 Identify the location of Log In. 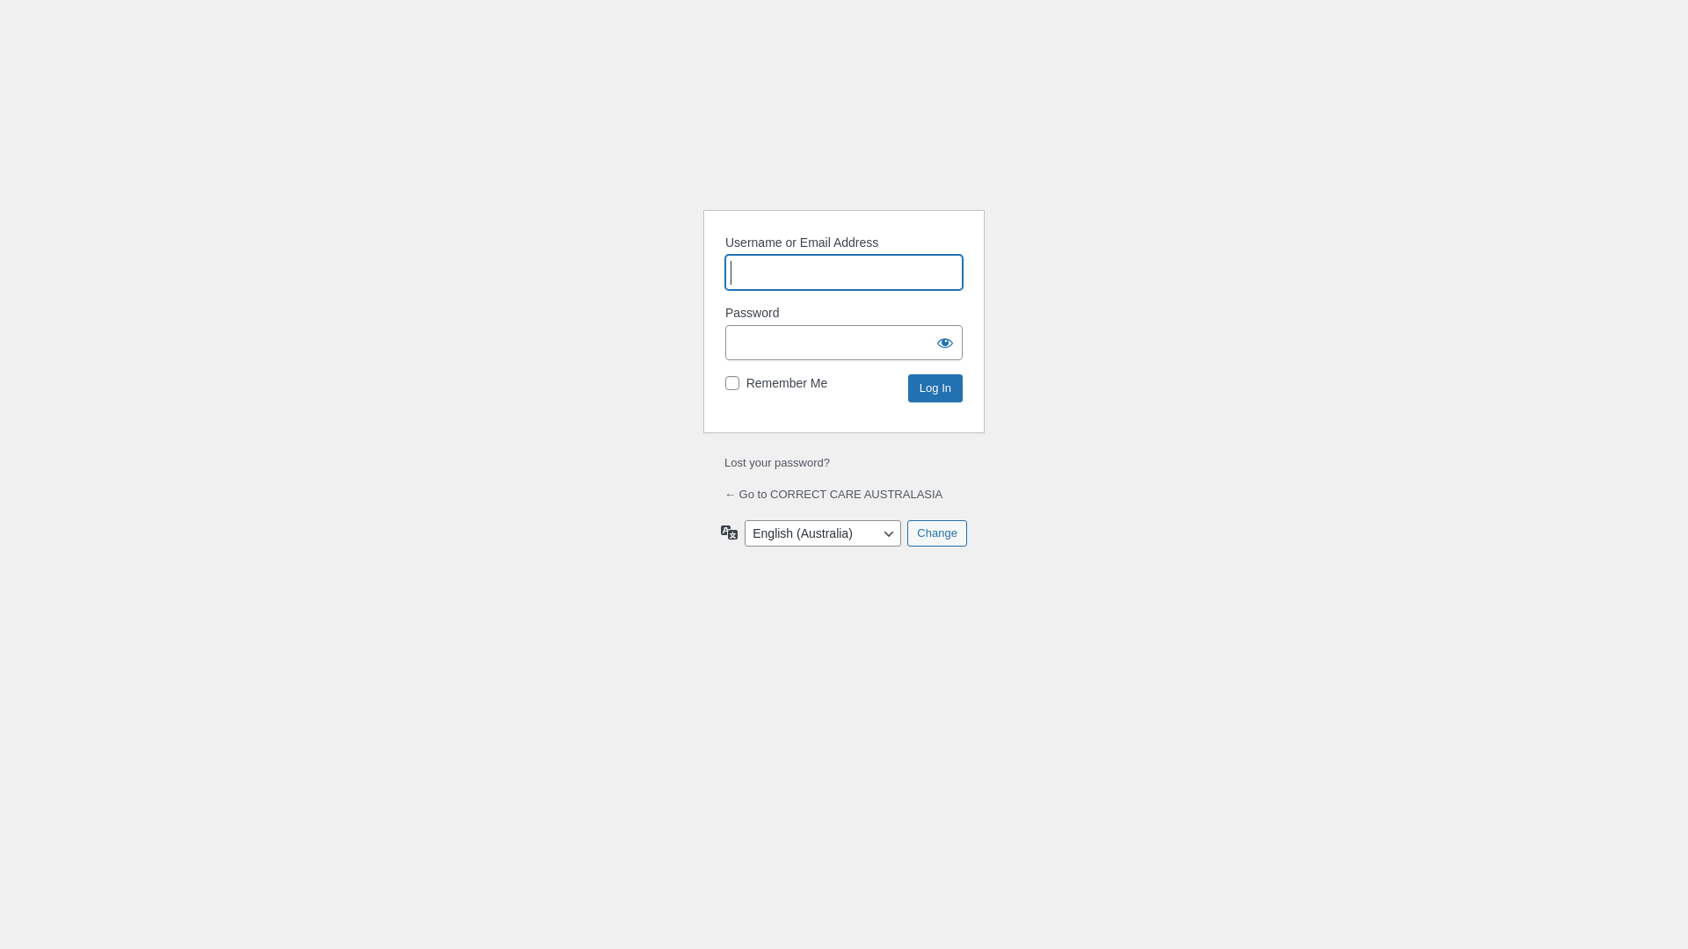
(935, 388).